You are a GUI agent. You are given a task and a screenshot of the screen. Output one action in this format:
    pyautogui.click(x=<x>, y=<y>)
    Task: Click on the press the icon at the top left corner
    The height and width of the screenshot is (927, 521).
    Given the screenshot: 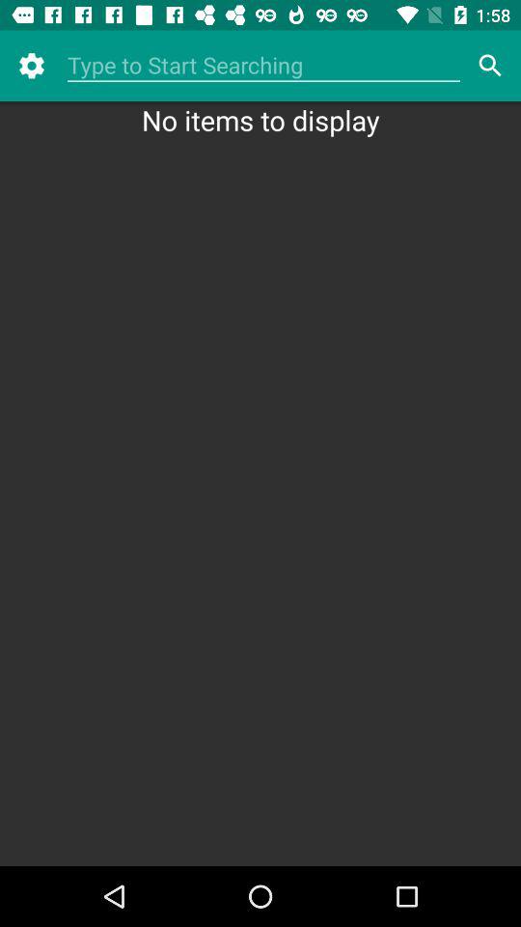 What is the action you would take?
    pyautogui.click(x=31, y=66)
    